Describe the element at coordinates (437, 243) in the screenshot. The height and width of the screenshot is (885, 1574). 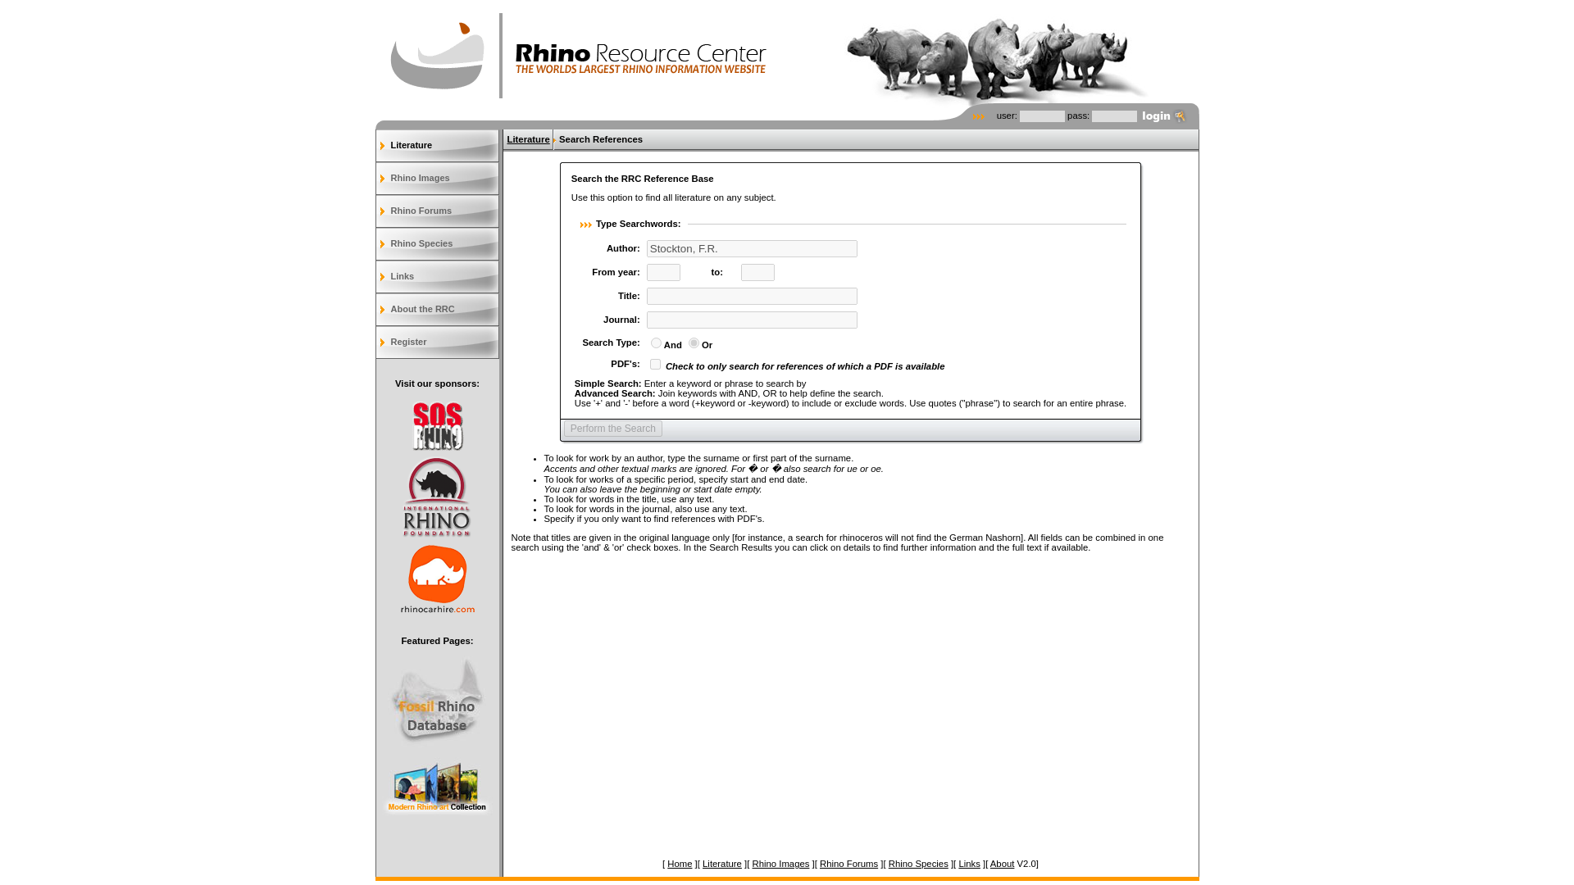
I see `Rhino Species` at that location.